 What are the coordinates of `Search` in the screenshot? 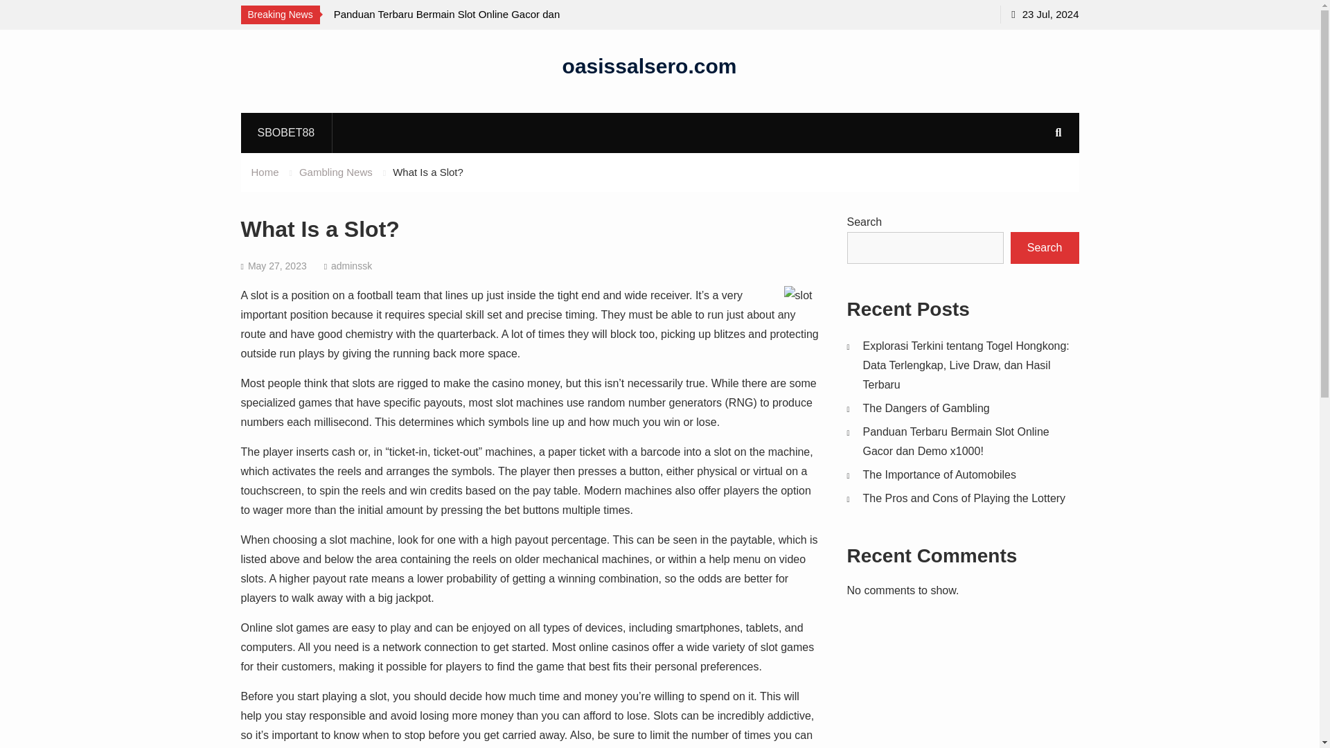 It's located at (1045, 248).